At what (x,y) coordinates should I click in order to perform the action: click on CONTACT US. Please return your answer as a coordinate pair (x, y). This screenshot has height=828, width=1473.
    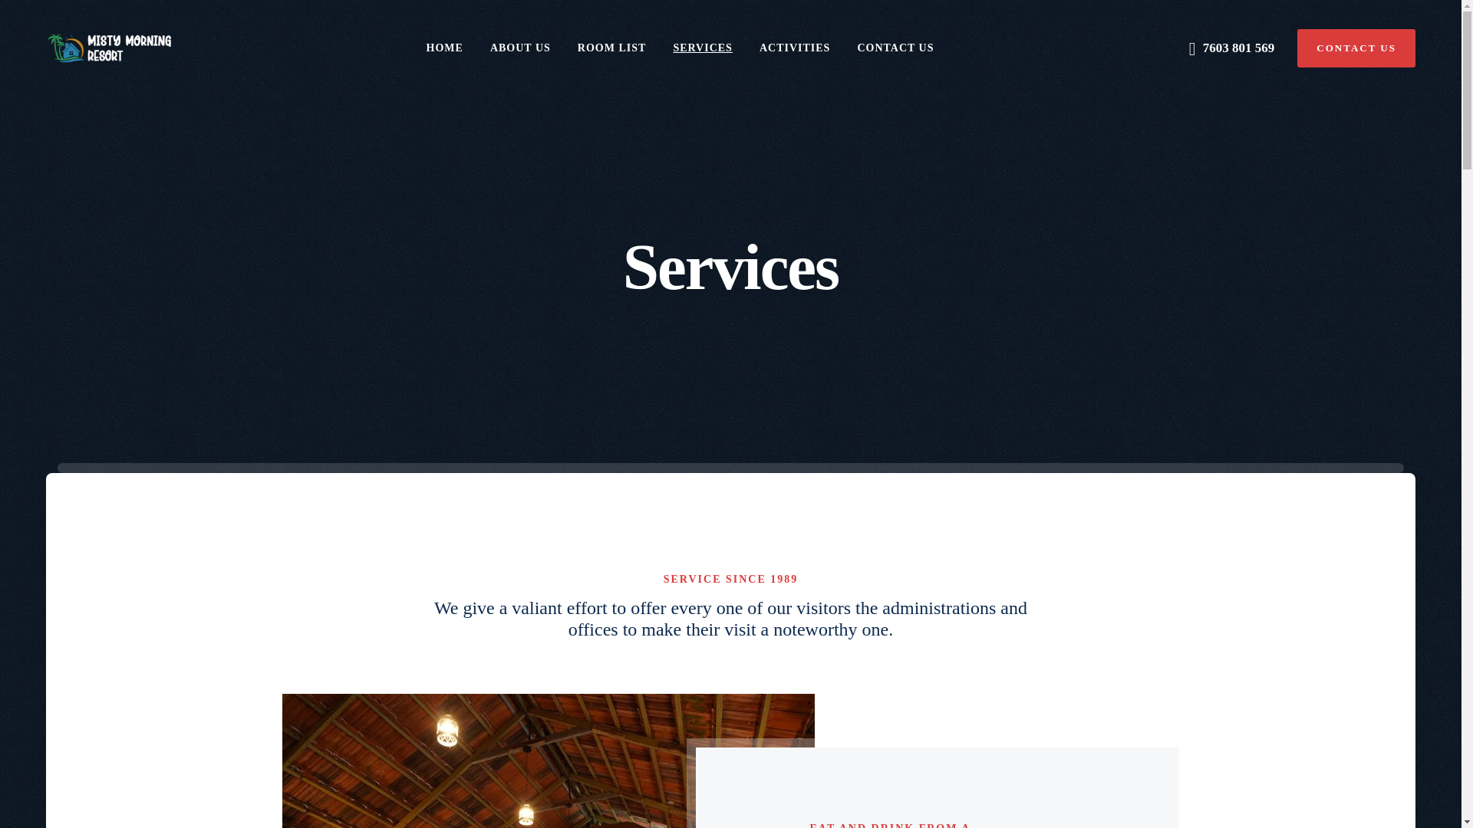
    Looking at the image, I should click on (895, 47).